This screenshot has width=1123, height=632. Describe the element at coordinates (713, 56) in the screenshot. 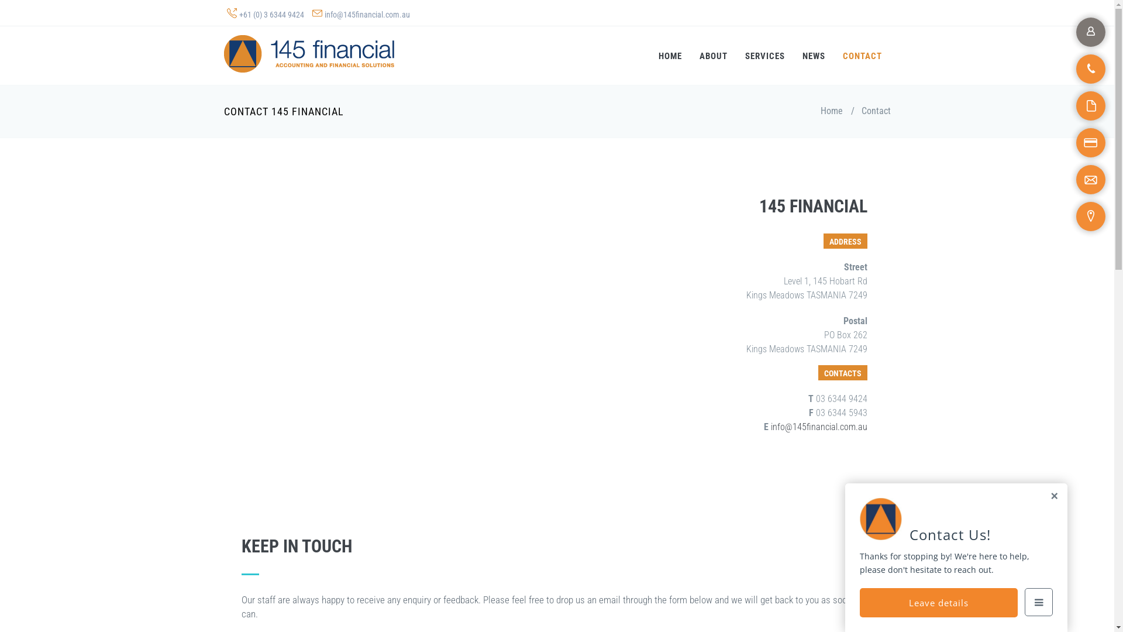

I see `ABOUT` at that location.